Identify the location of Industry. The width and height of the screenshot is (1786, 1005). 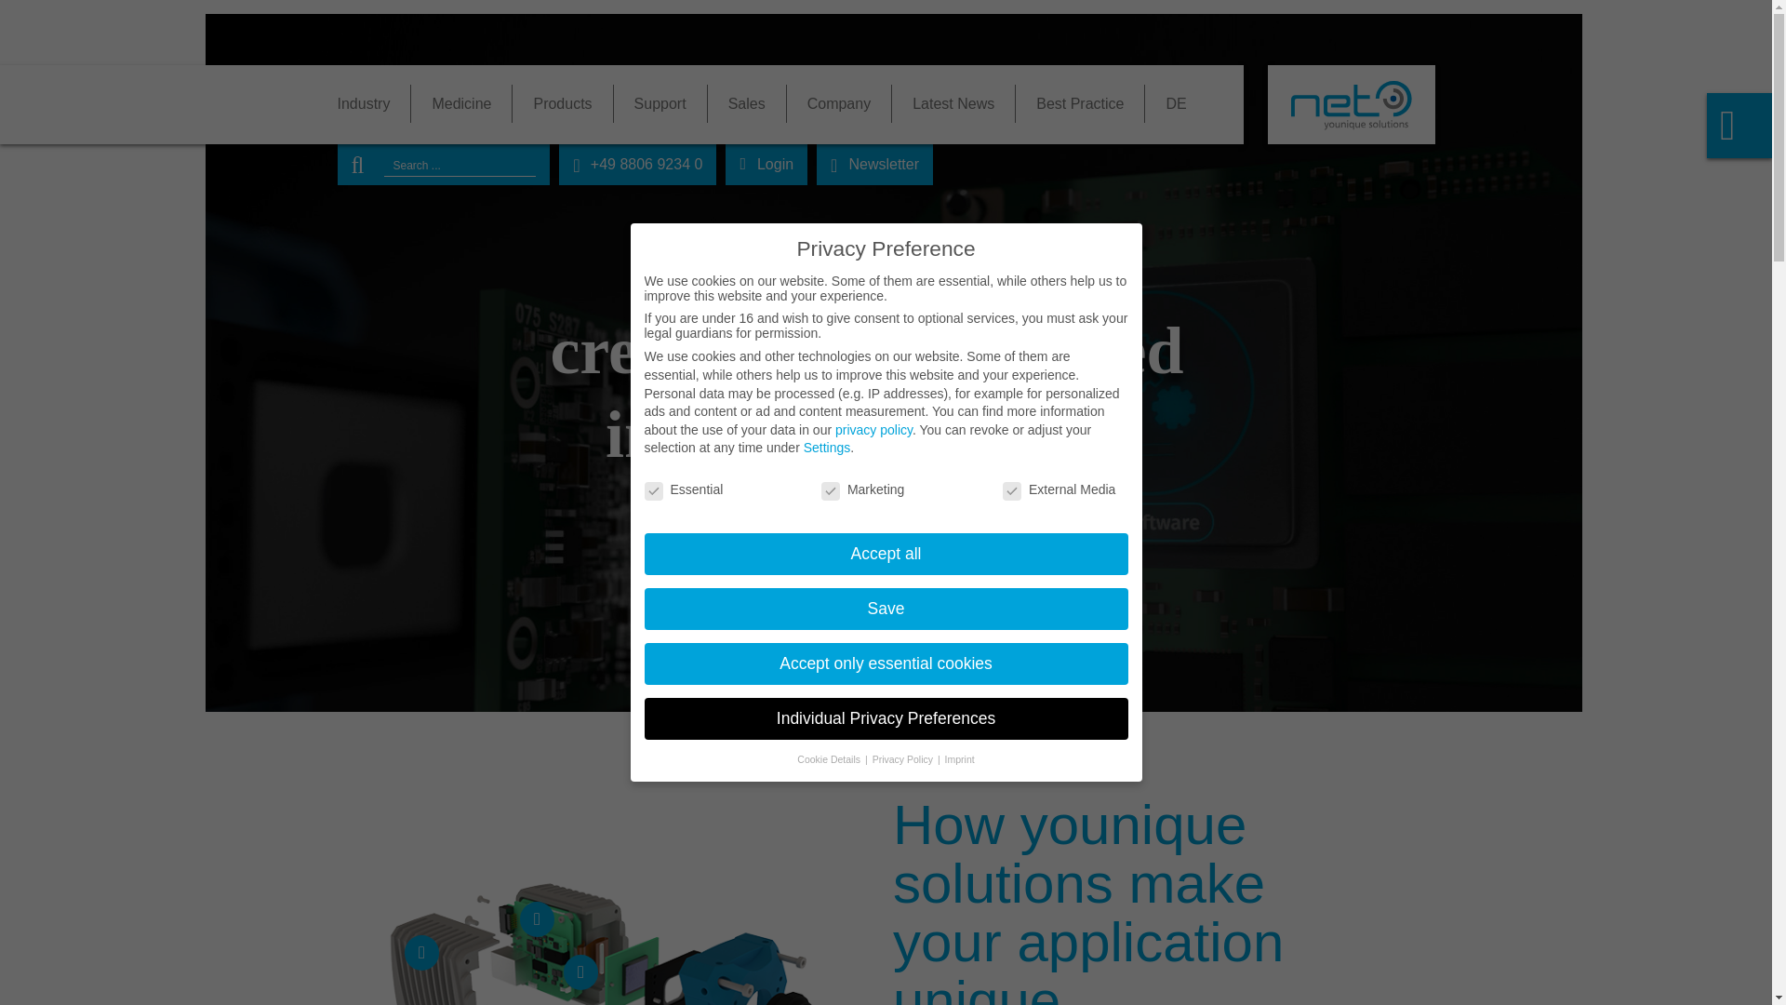
(374, 102).